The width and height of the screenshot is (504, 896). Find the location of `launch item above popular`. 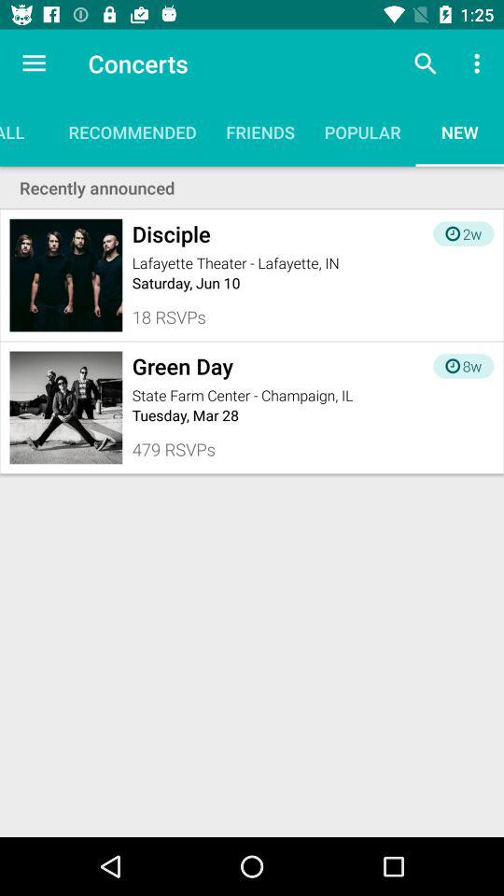

launch item above popular is located at coordinates (426, 63).